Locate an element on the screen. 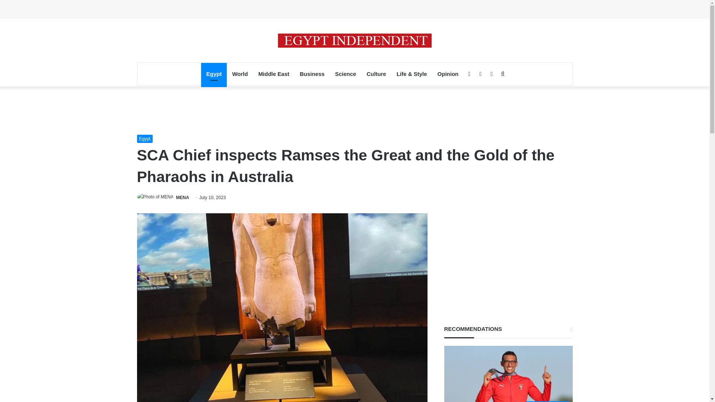 Image resolution: width=715 pixels, height=402 pixels. Culture is located at coordinates (376, 74).